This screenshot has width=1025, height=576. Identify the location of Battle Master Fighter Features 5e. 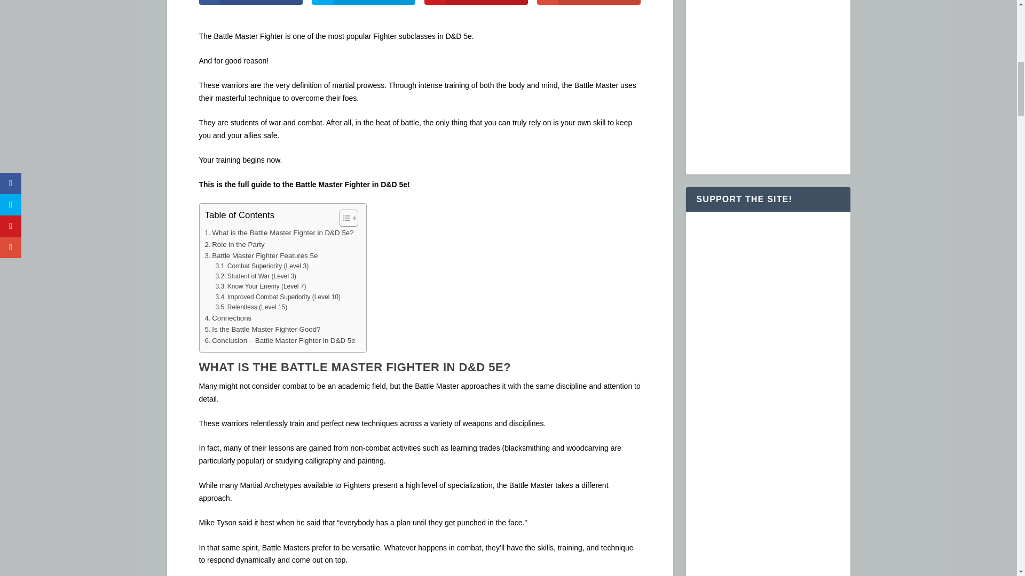
(262, 255).